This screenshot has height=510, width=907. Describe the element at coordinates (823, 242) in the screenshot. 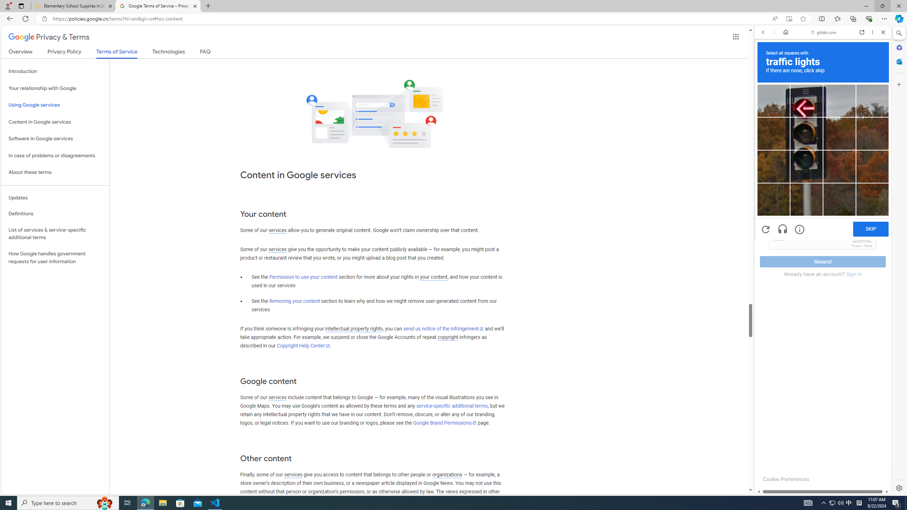

I see `Confirmation Page` at that location.